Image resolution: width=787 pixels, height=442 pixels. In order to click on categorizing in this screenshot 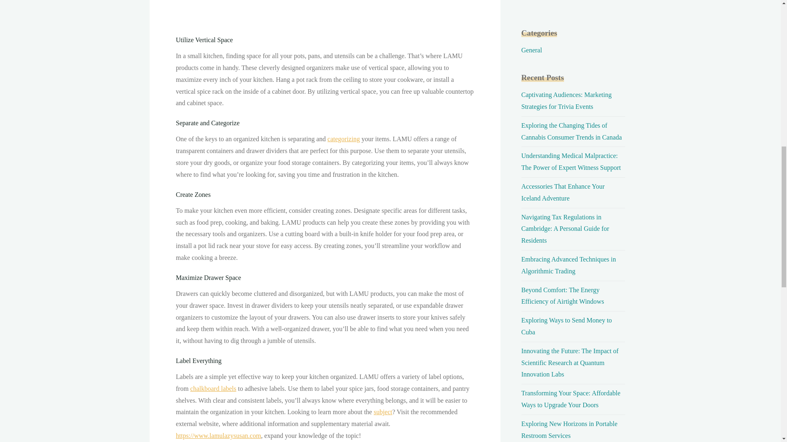, I will do `click(343, 138)`.